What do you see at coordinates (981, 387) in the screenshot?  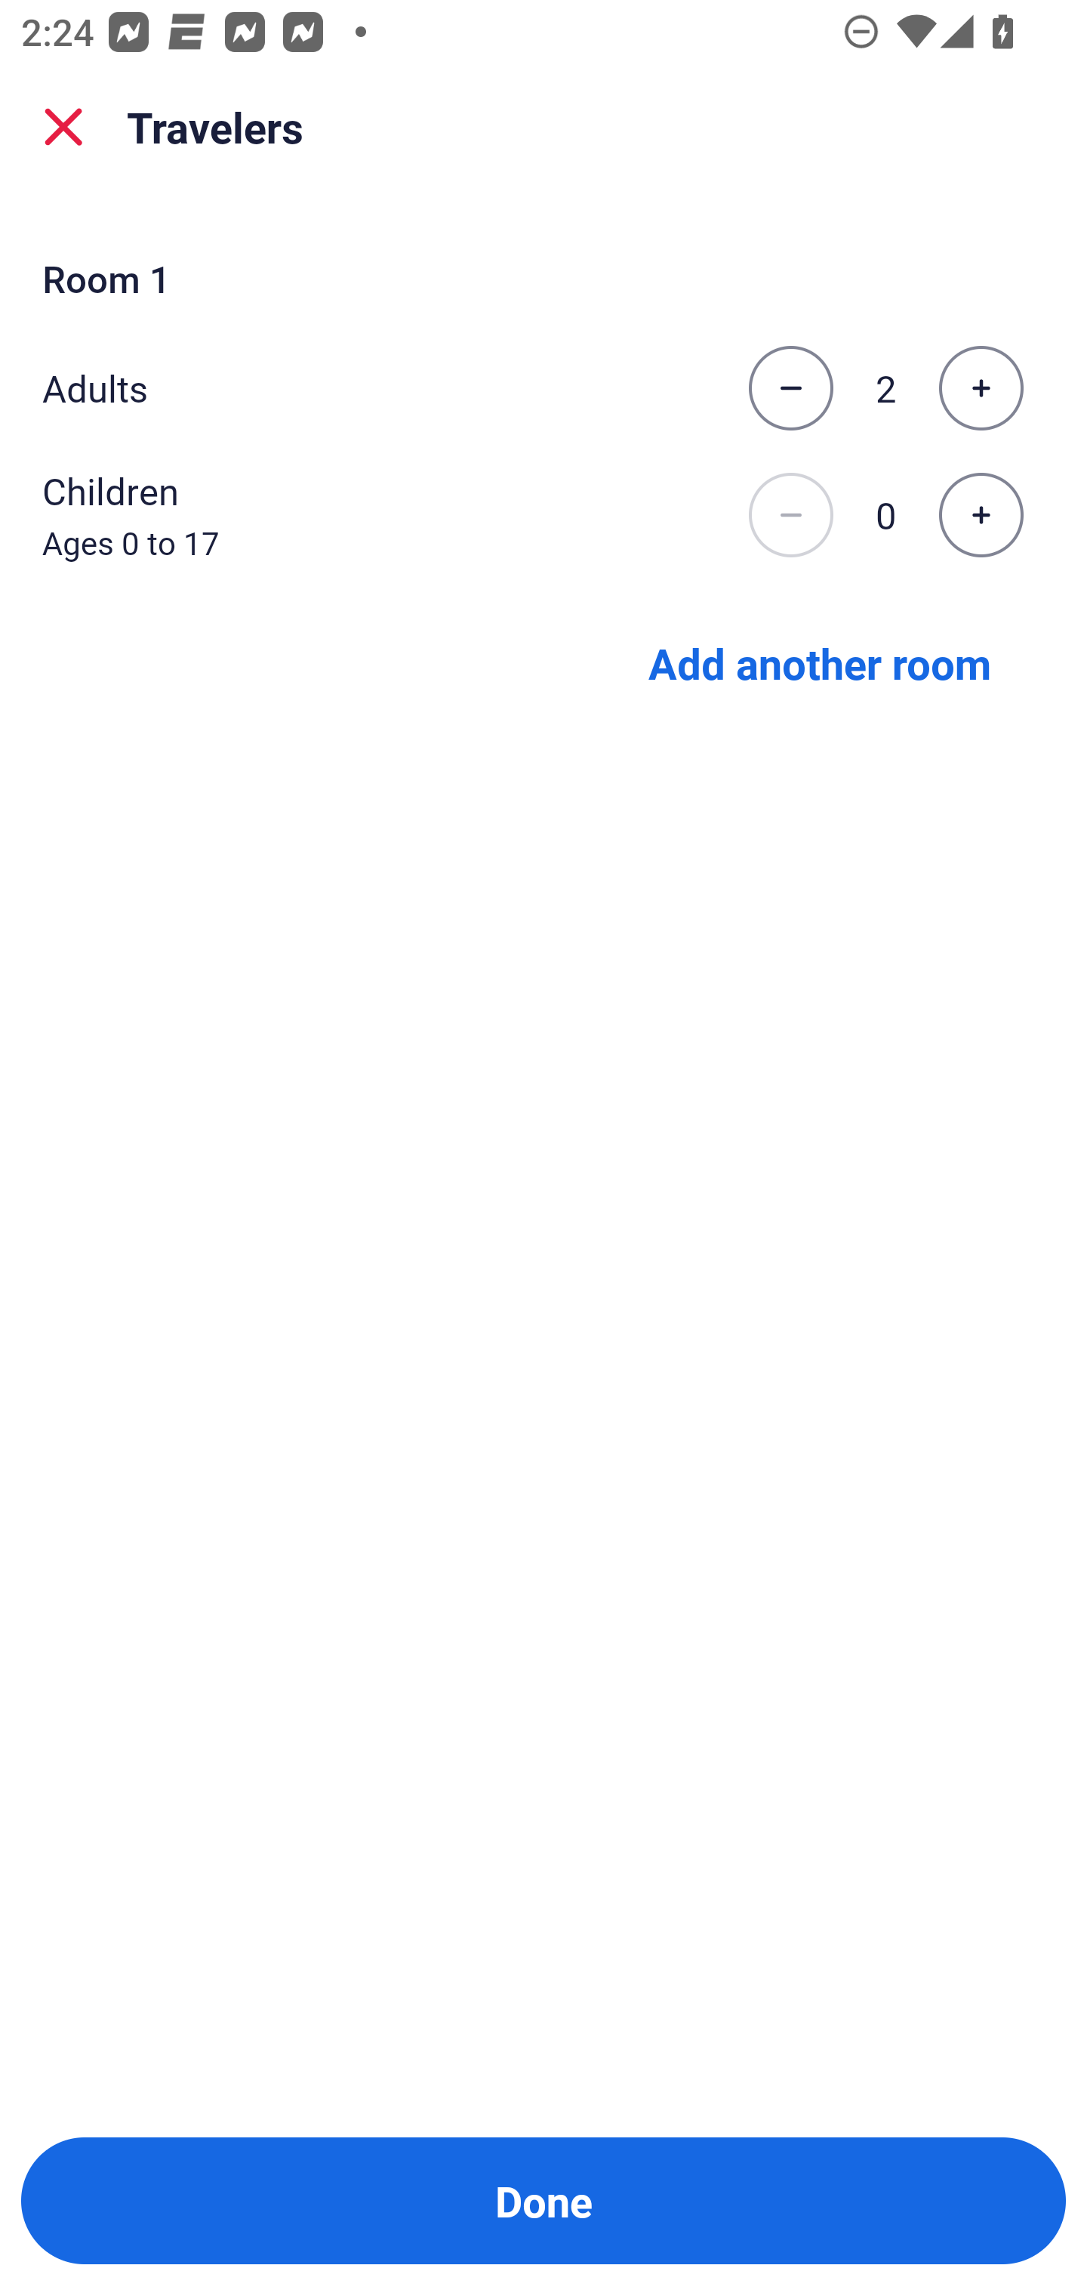 I see `Increase the number of adults` at bounding box center [981, 387].